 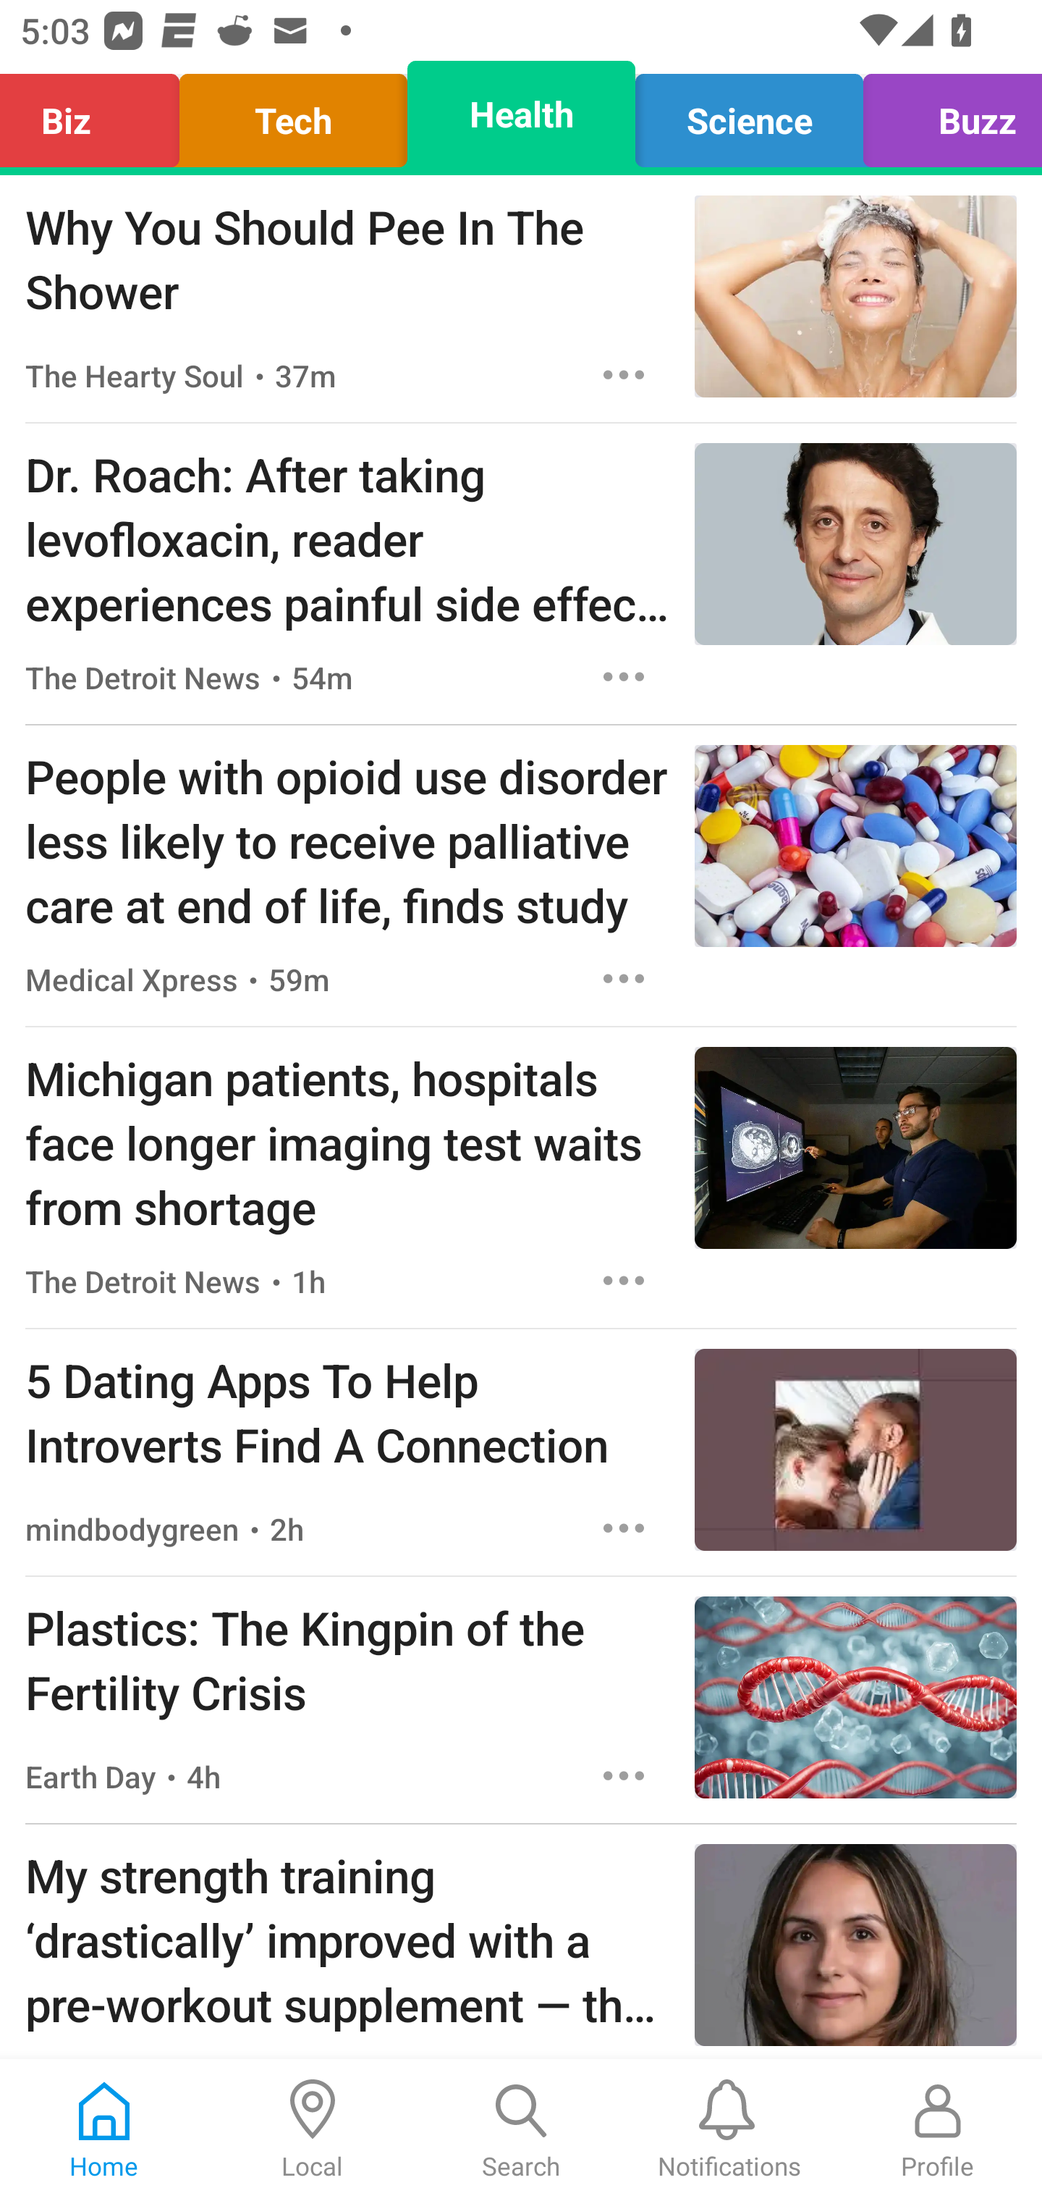 I want to click on Tech, so click(x=294, y=114).